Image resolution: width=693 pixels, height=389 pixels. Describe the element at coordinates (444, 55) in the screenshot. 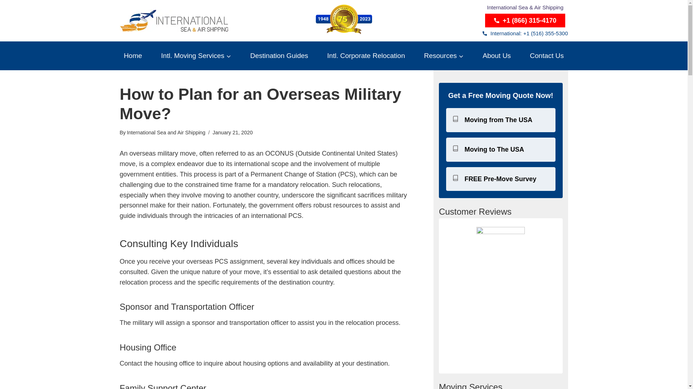

I see `Resources` at that location.